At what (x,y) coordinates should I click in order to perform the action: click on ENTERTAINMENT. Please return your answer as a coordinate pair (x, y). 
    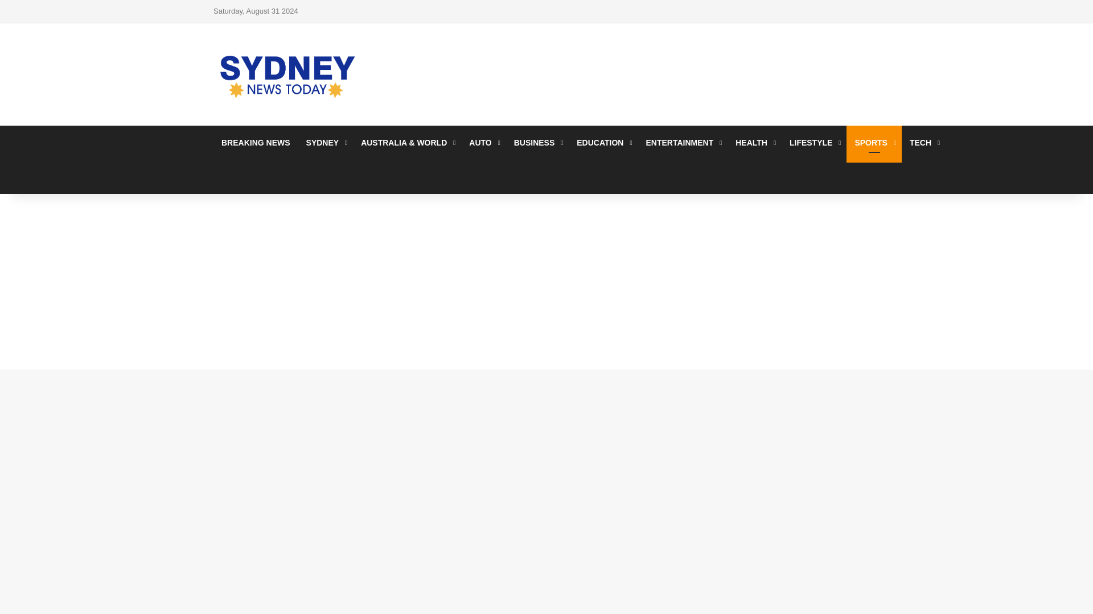
    Looking at the image, I should click on (682, 142).